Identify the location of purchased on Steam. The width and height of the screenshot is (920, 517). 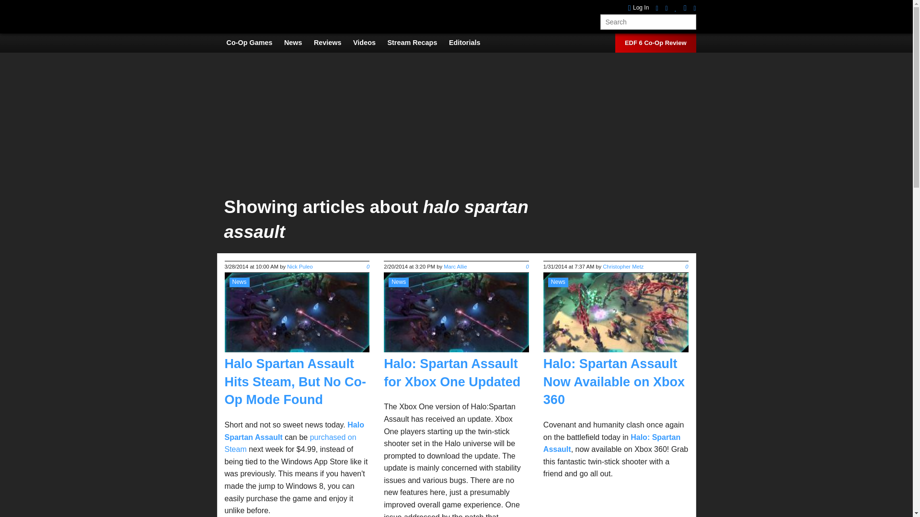
(290, 443).